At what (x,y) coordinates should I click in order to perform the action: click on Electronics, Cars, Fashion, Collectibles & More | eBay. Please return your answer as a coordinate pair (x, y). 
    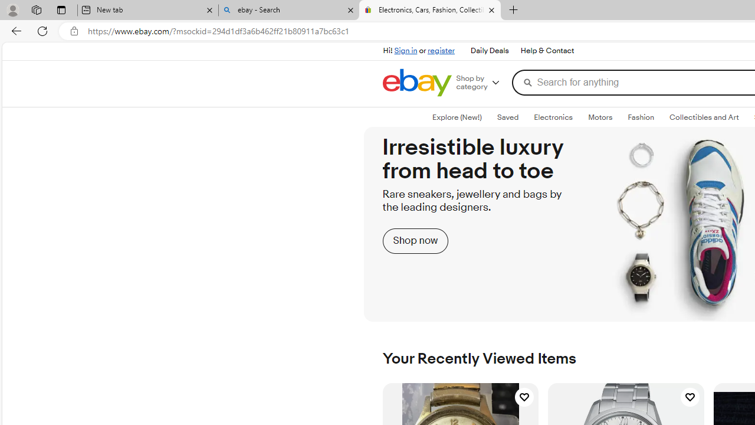
    Looking at the image, I should click on (430, 11).